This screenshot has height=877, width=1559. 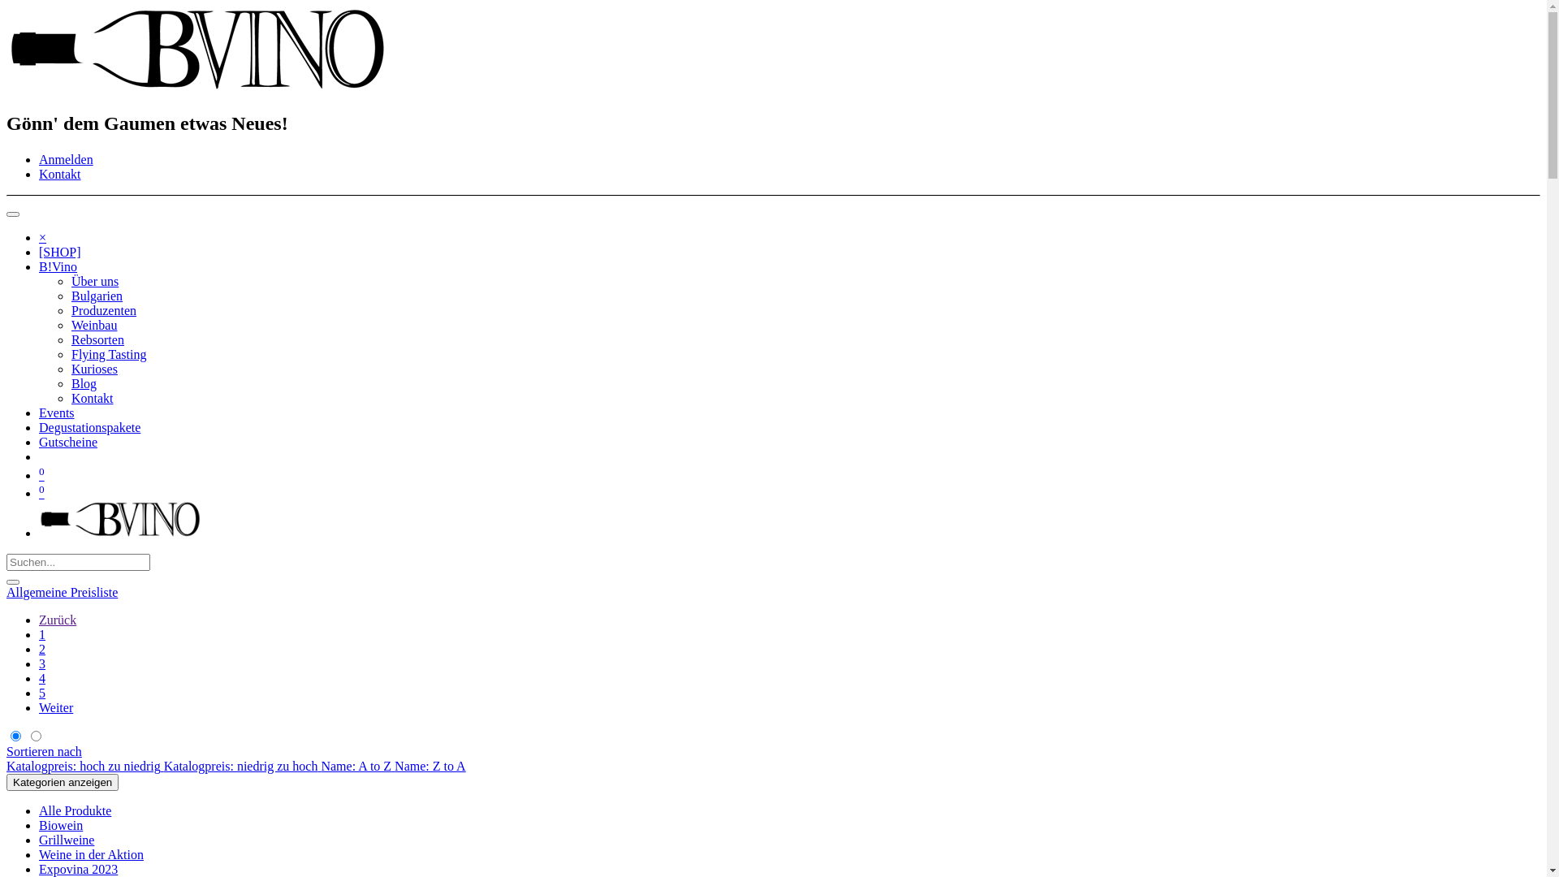 I want to click on Blog, so click(x=84, y=383).